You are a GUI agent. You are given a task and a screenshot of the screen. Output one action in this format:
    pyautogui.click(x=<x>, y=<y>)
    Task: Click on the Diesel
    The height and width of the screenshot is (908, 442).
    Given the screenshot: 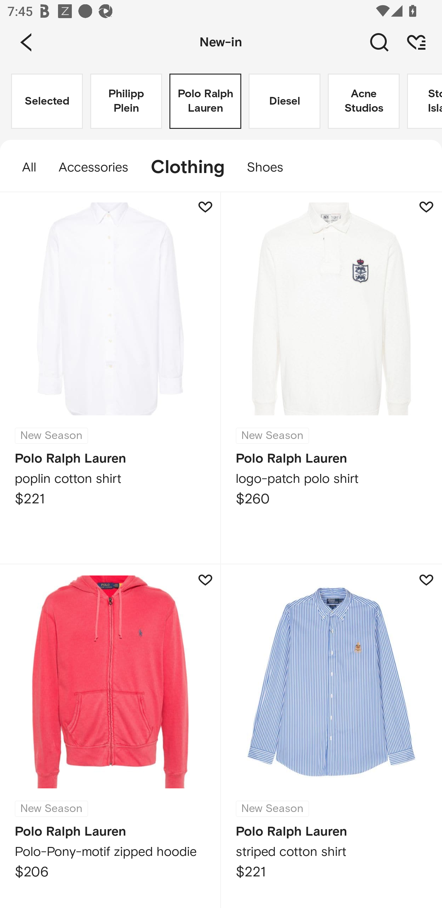 What is the action you would take?
    pyautogui.click(x=284, y=101)
    